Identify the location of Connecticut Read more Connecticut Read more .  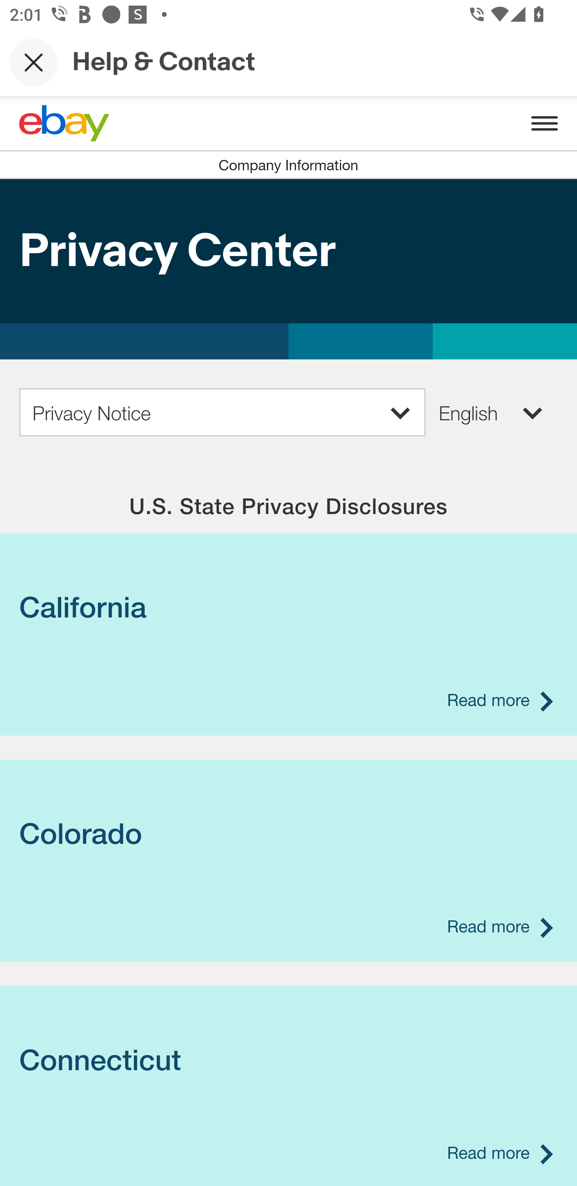
(288, 1060).